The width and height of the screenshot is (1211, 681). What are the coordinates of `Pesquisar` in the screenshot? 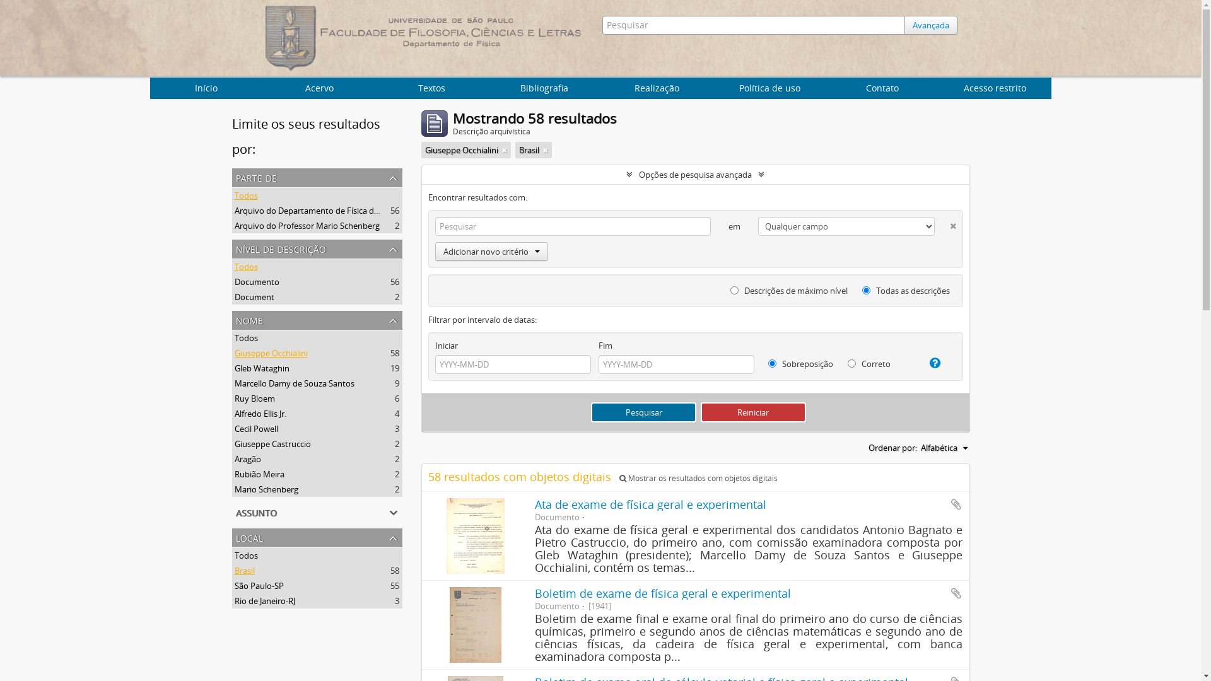 It's located at (643, 412).